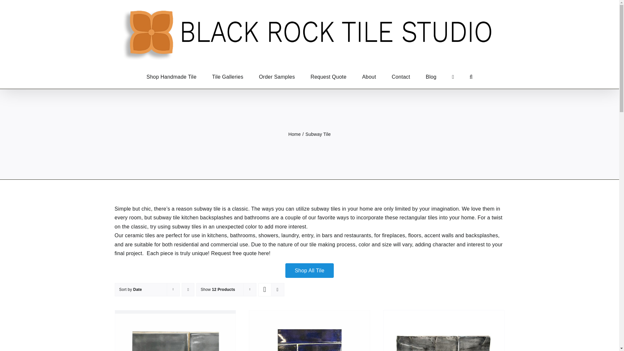 The width and height of the screenshot is (624, 351). I want to click on Tile Galleries, so click(227, 77).